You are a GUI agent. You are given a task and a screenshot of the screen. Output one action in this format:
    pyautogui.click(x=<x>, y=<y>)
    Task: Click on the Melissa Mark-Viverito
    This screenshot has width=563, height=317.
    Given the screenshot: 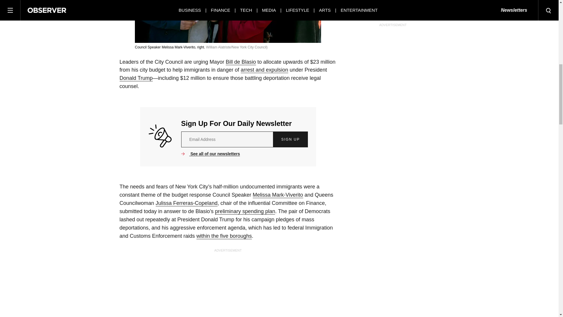 What is the action you would take?
    pyautogui.click(x=278, y=195)
    